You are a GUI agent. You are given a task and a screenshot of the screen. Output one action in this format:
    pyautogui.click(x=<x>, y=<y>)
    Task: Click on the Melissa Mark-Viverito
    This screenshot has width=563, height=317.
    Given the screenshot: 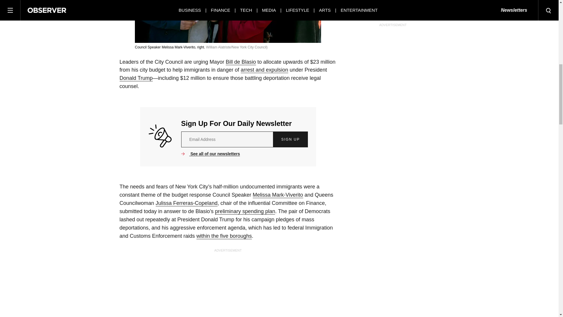 What is the action you would take?
    pyautogui.click(x=278, y=195)
    